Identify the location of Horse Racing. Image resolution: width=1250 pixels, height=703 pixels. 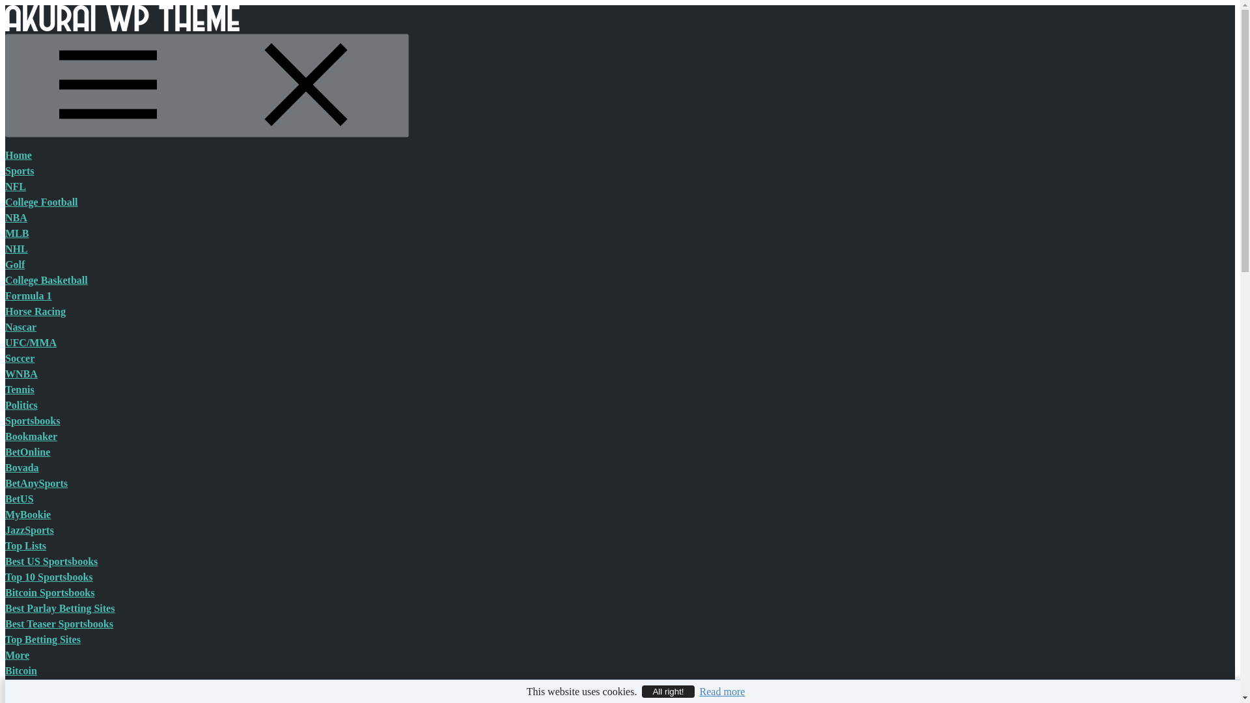
(35, 311).